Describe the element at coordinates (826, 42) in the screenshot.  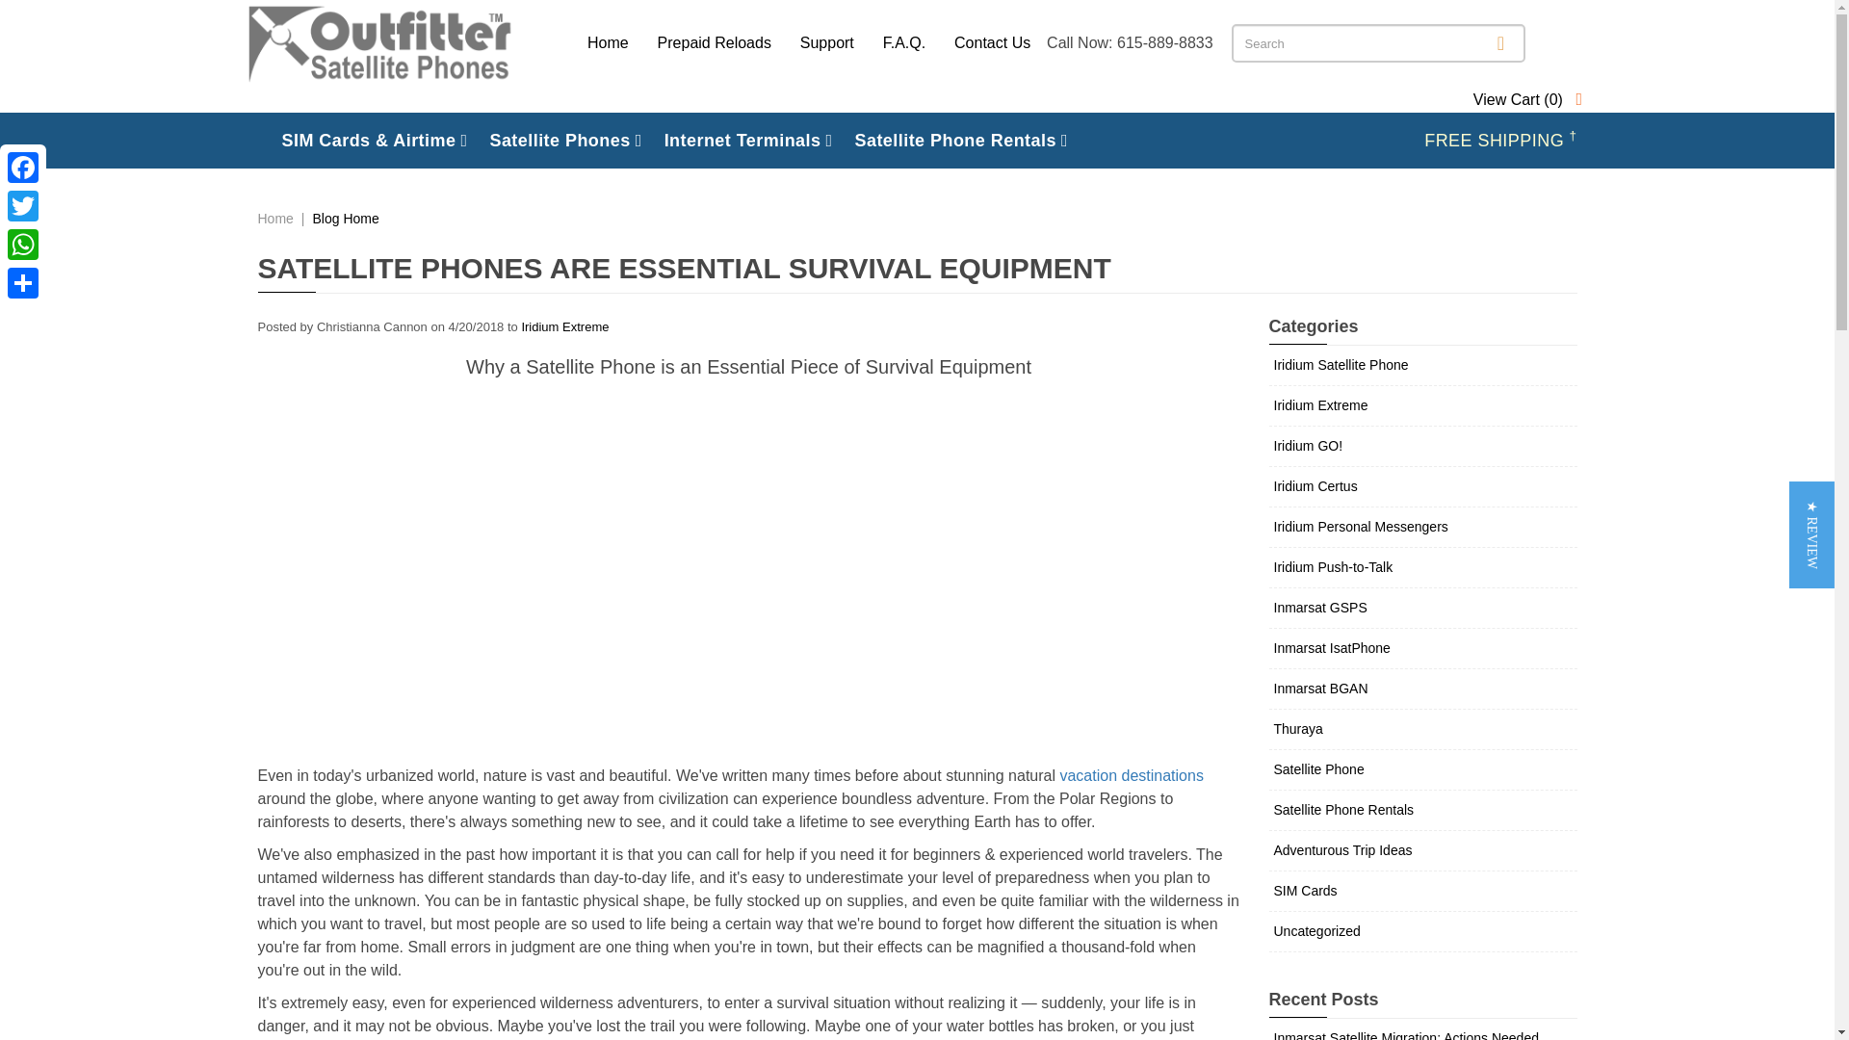
I see `Support` at that location.